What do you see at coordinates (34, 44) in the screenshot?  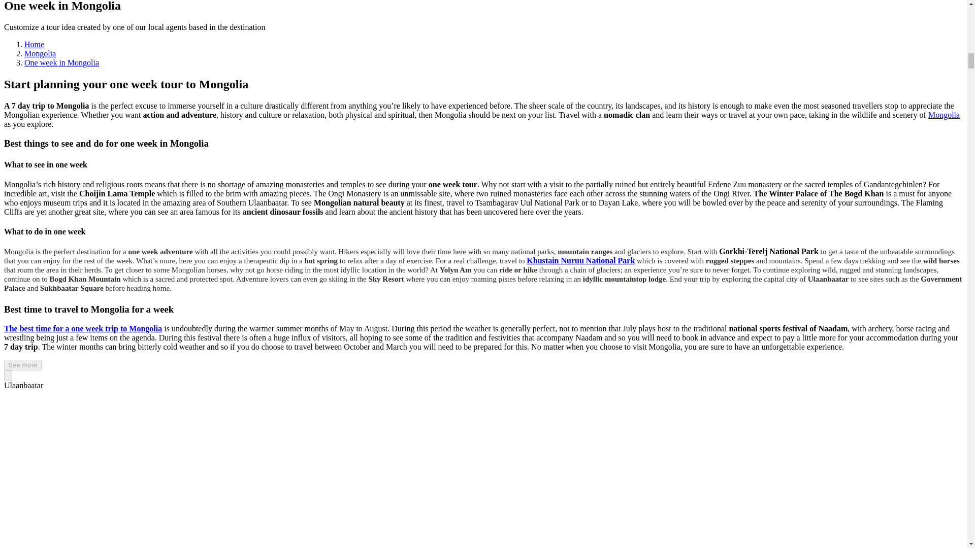 I see `Home` at bounding box center [34, 44].